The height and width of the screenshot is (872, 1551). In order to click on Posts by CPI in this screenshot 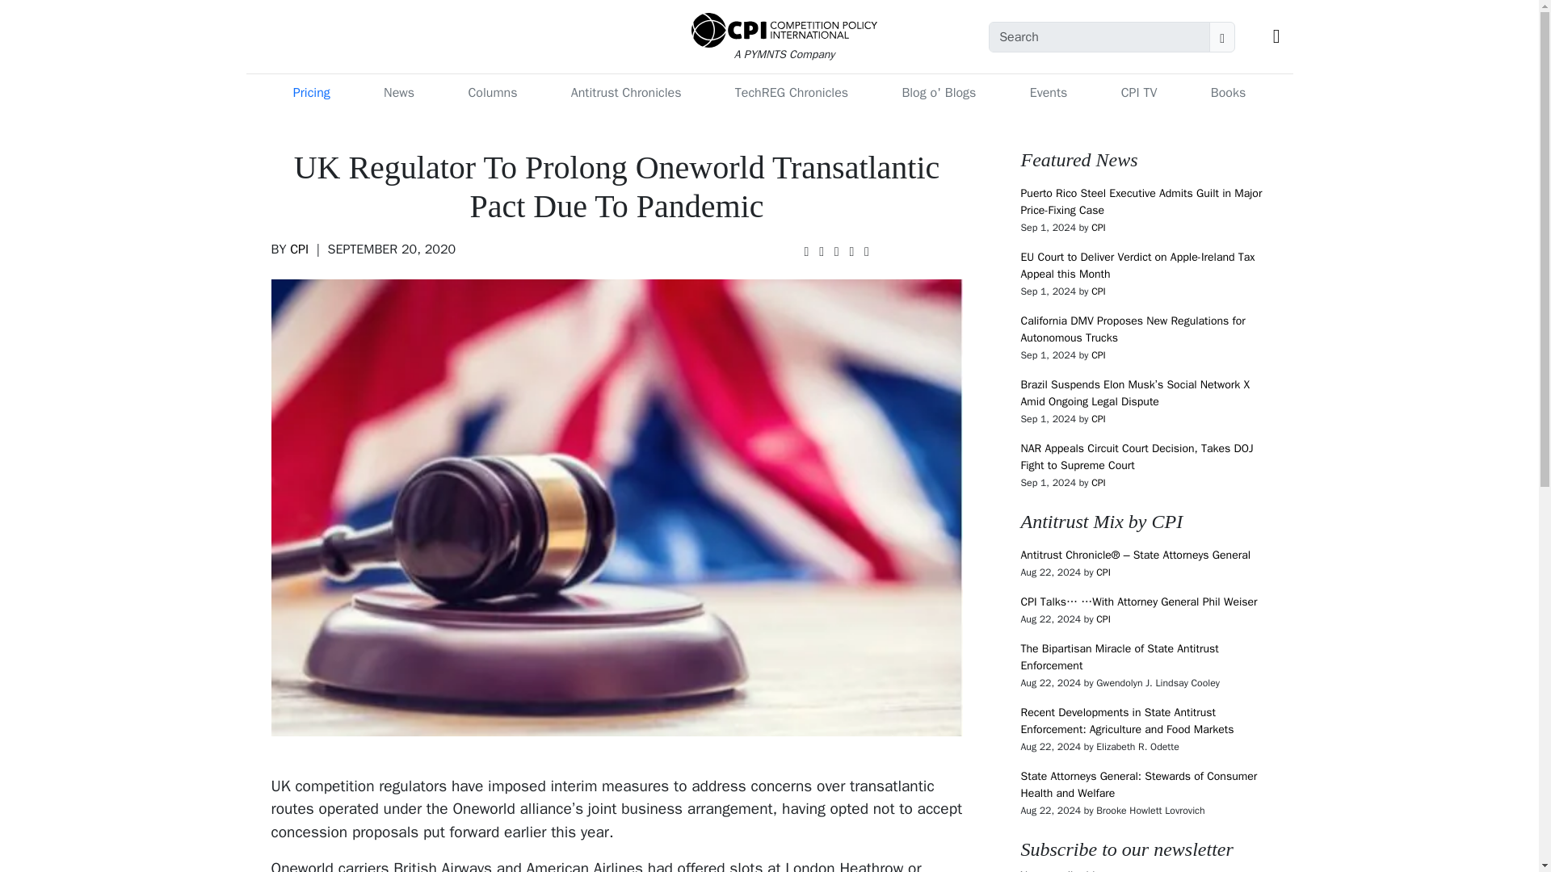, I will do `click(299, 249)`.